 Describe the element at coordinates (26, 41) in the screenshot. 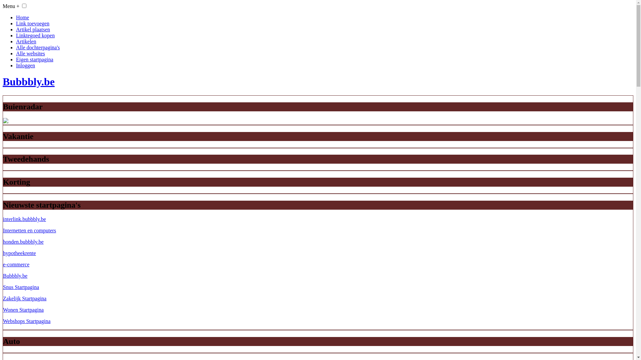

I see `Artikelen` at that location.